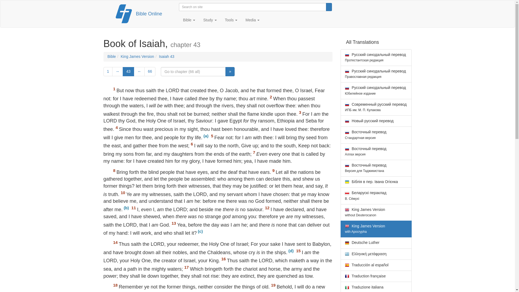 The width and height of the screenshot is (519, 292). Describe the element at coordinates (231, 20) in the screenshot. I see `Tools` at that location.